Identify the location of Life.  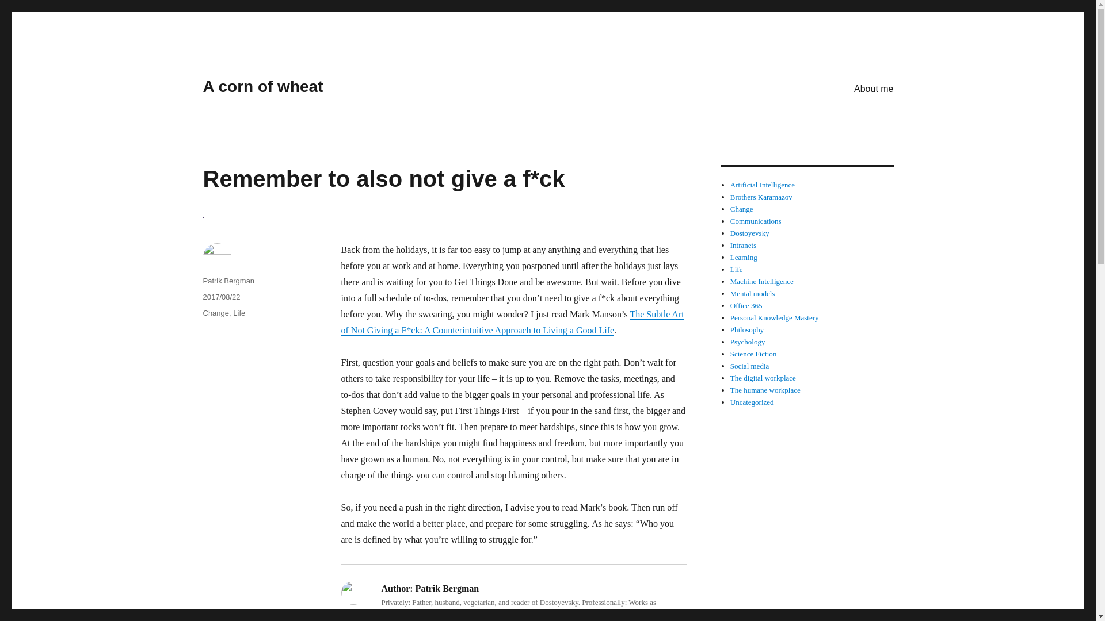
(239, 313).